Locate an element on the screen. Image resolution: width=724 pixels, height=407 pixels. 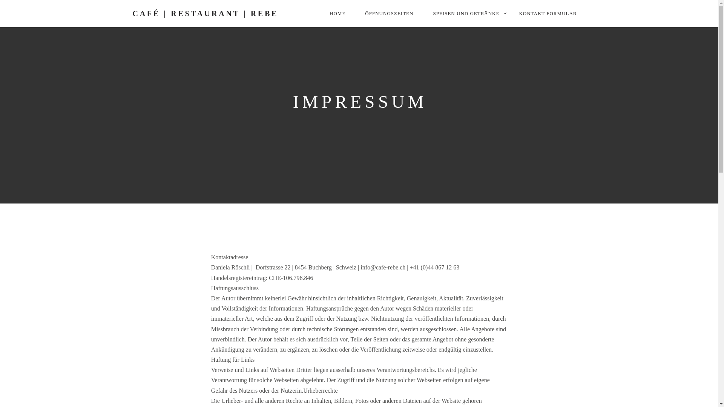
KONTAKT FORMULAR is located at coordinates (548, 14).